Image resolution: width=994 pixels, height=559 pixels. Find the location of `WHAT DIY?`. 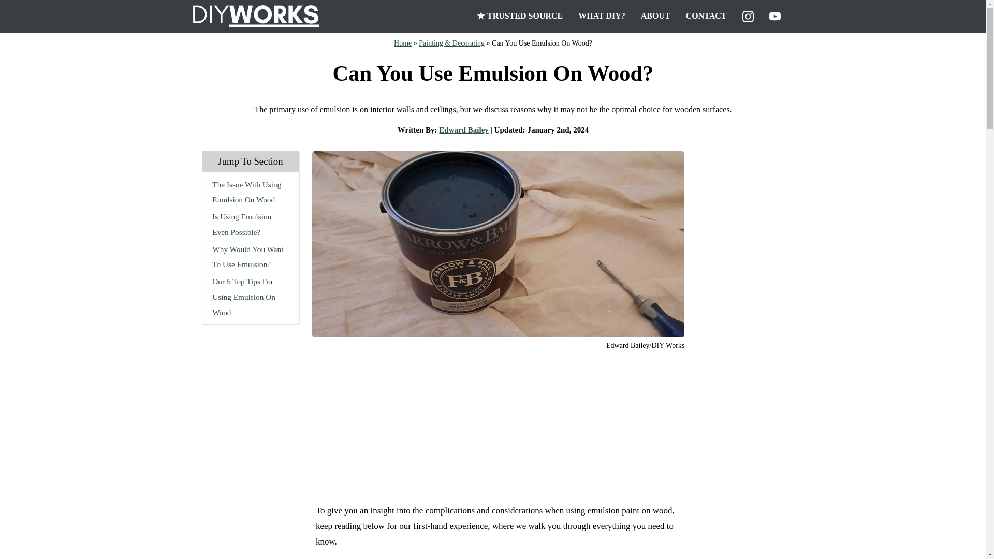

WHAT DIY? is located at coordinates (602, 16).